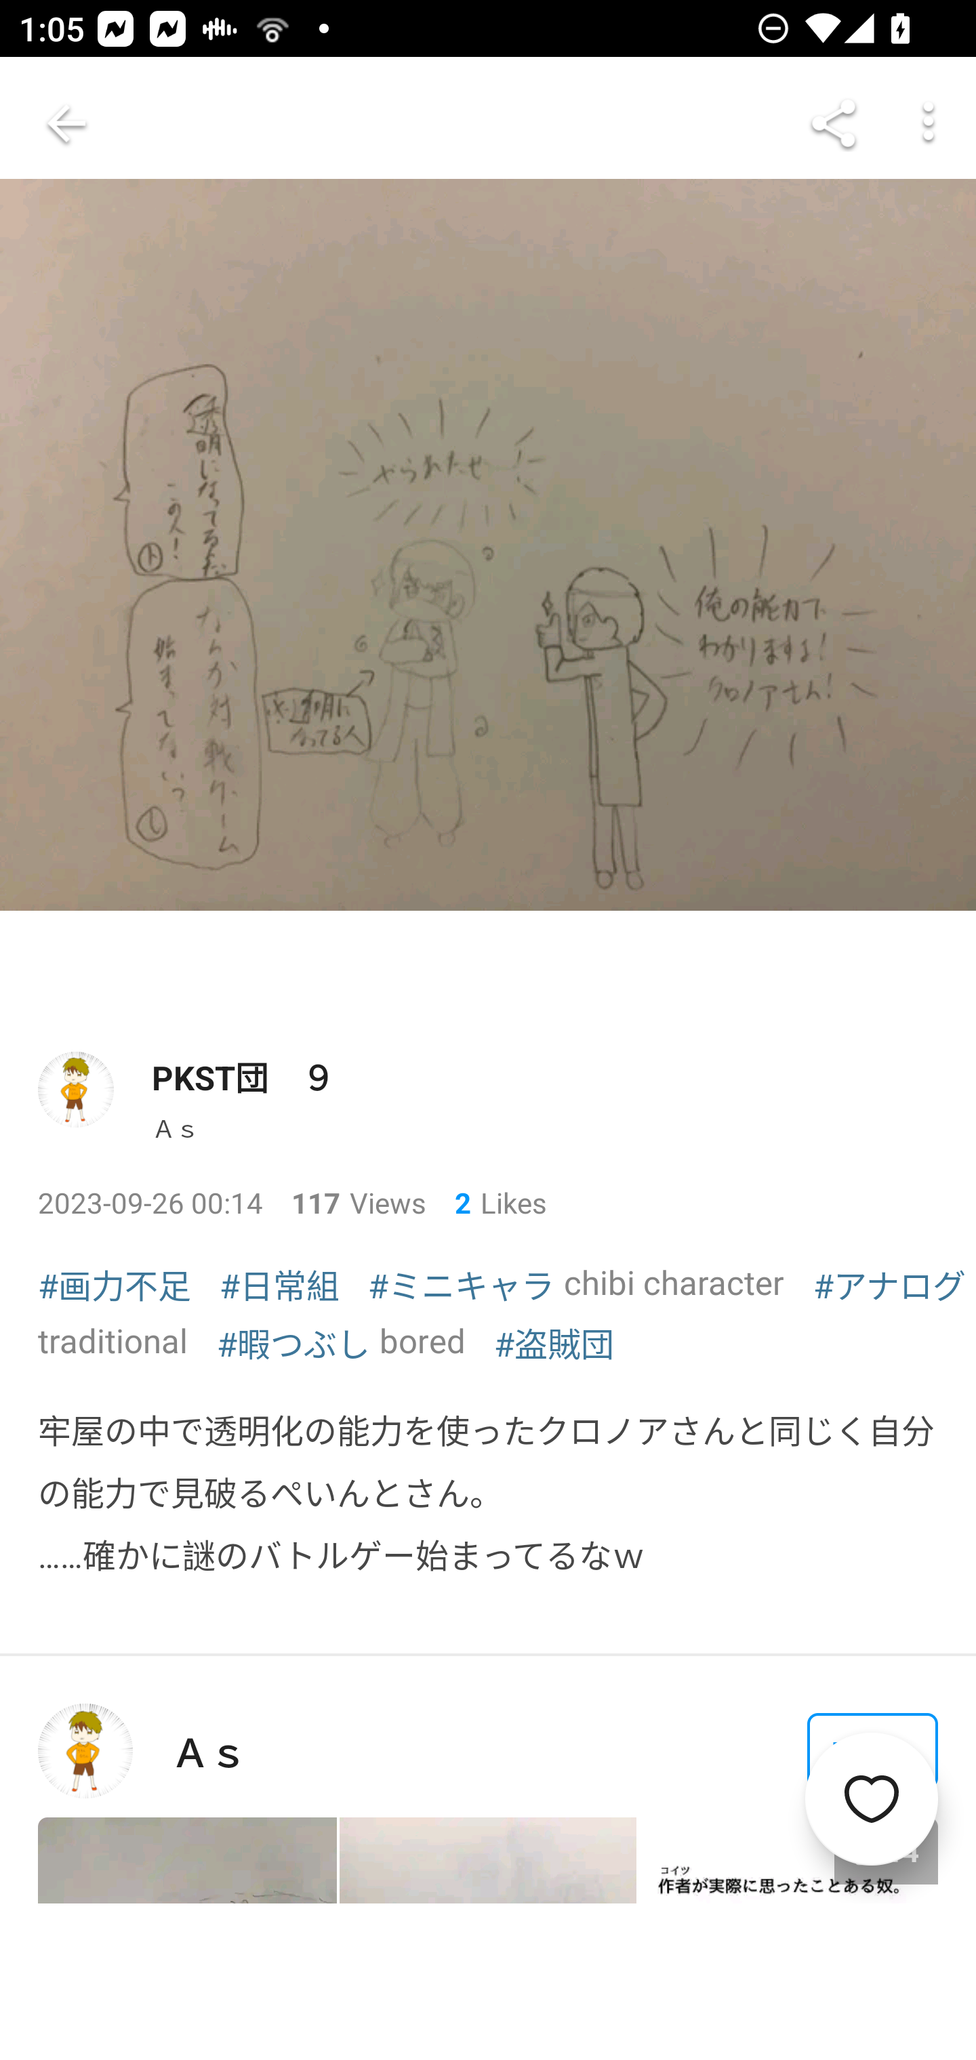 Image resolution: width=976 pixels, height=2060 pixels. I want to click on More options, so click(929, 123).